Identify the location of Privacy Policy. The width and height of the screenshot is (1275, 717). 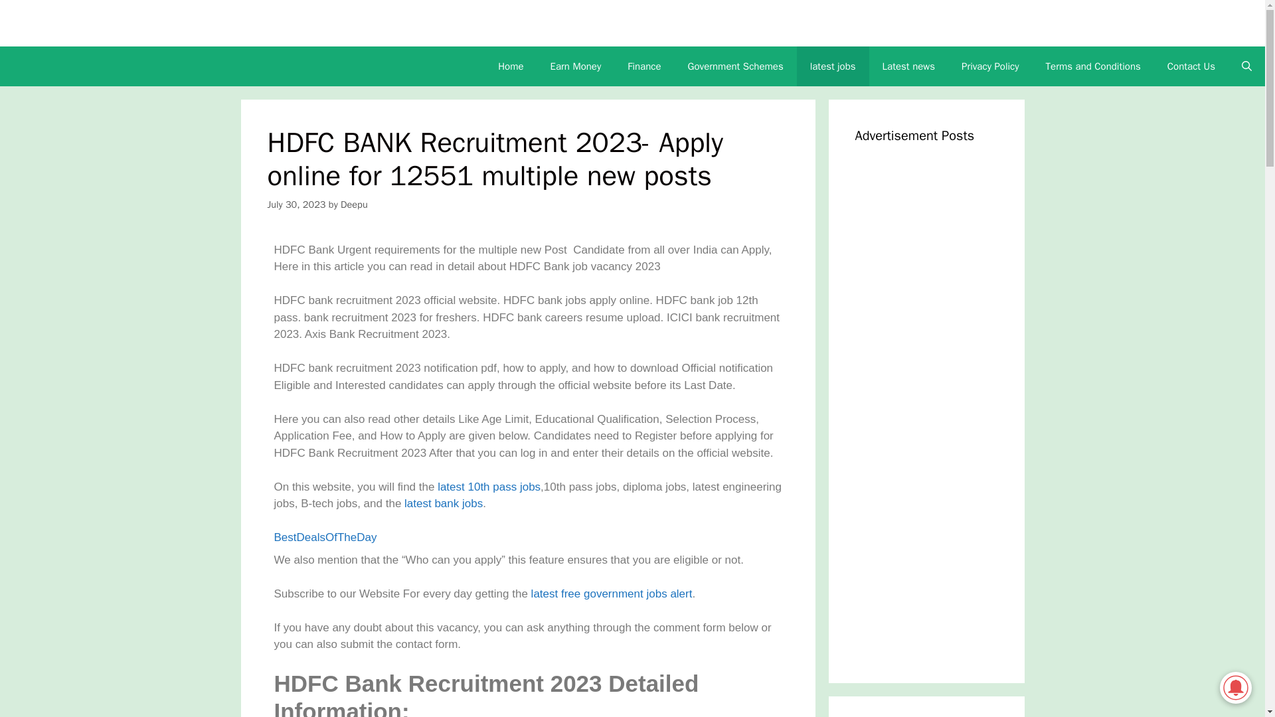
(991, 66).